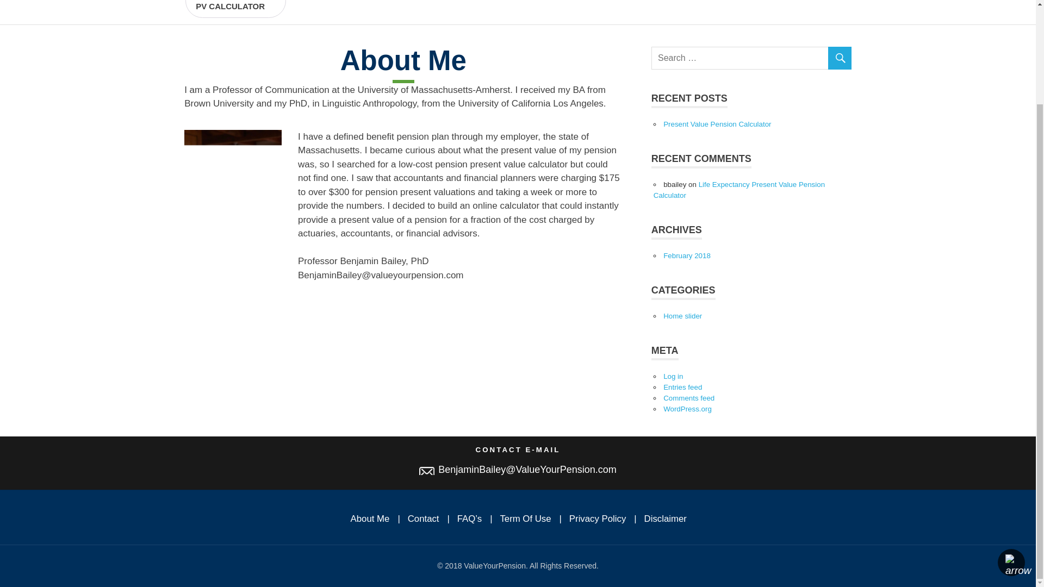  I want to click on Log in, so click(597, 519).